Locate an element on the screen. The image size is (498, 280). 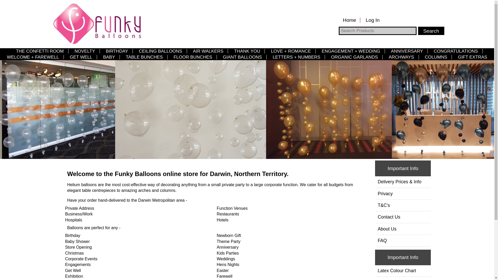
About Us is located at coordinates (403, 229).